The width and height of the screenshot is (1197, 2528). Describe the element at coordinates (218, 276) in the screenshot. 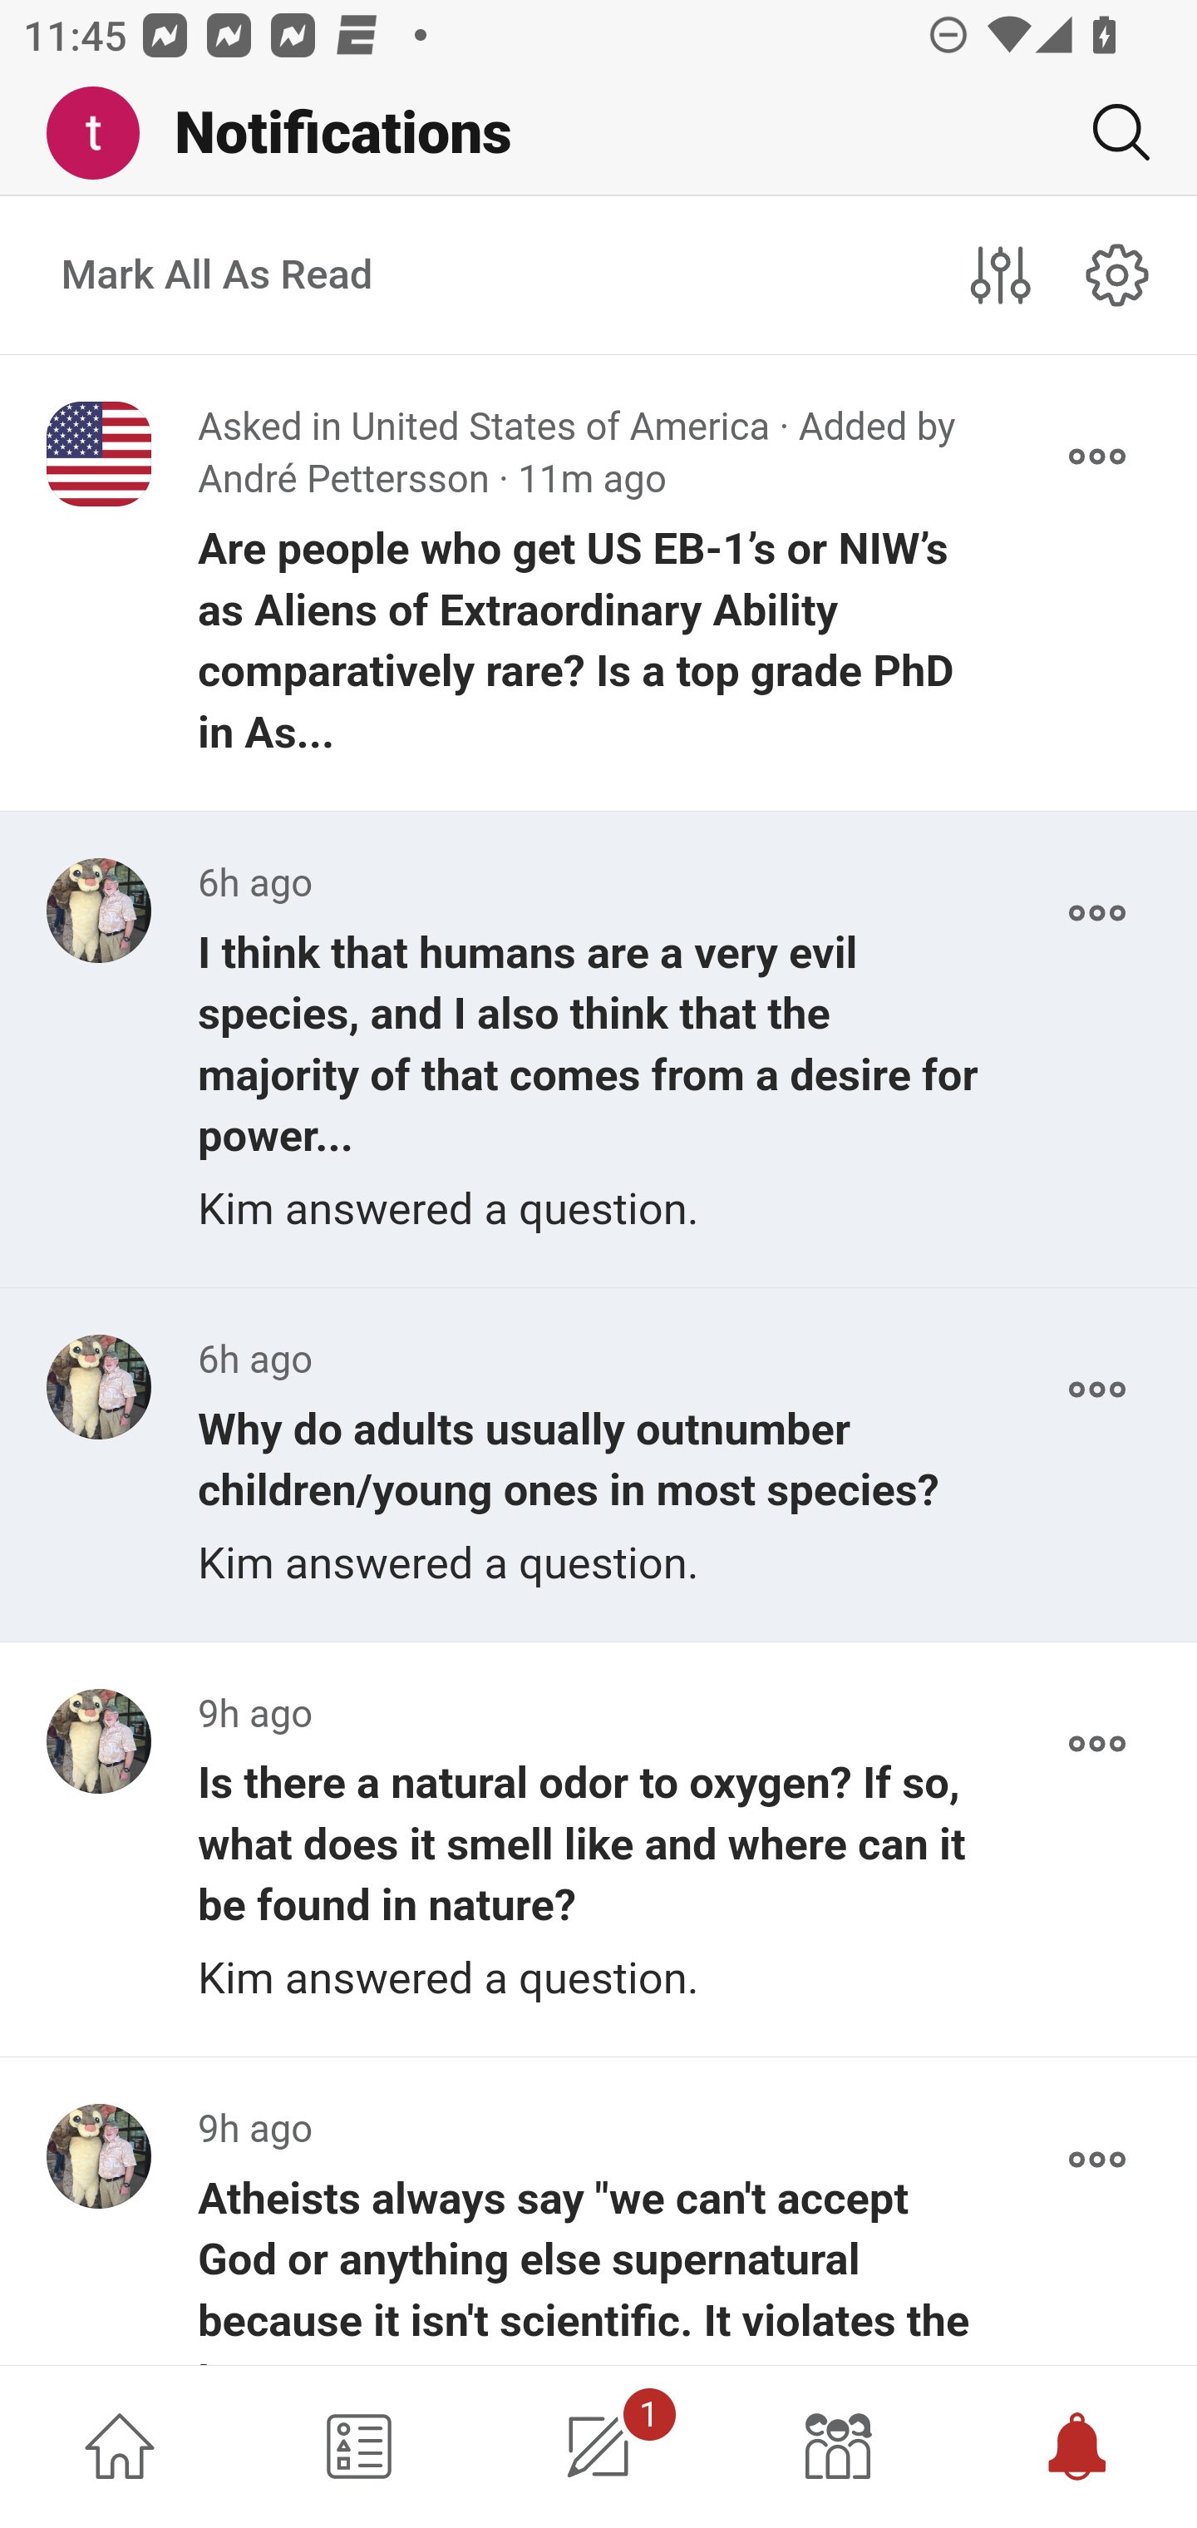

I see `Mark All As Read` at that location.